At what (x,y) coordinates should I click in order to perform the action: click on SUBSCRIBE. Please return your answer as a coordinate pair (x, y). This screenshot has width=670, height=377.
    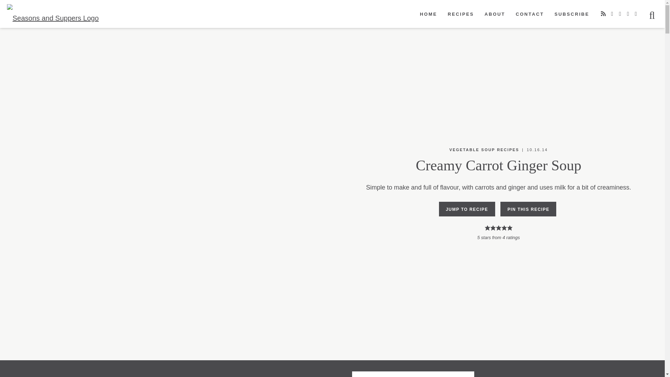
    Looking at the image, I should click on (572, 14).